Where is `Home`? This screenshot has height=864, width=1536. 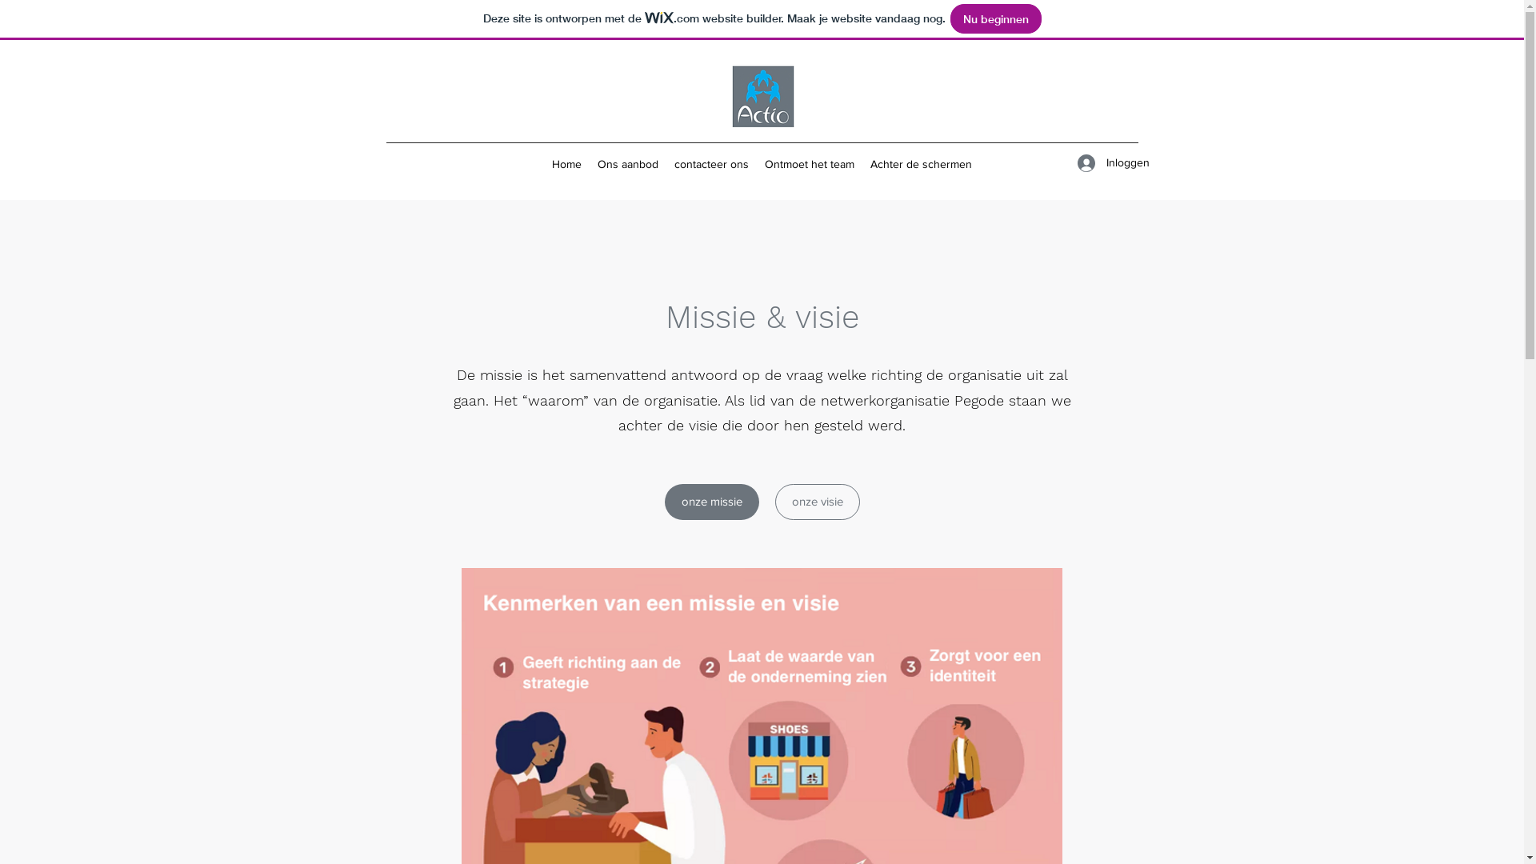 Home is located at coordinates (566, 164).